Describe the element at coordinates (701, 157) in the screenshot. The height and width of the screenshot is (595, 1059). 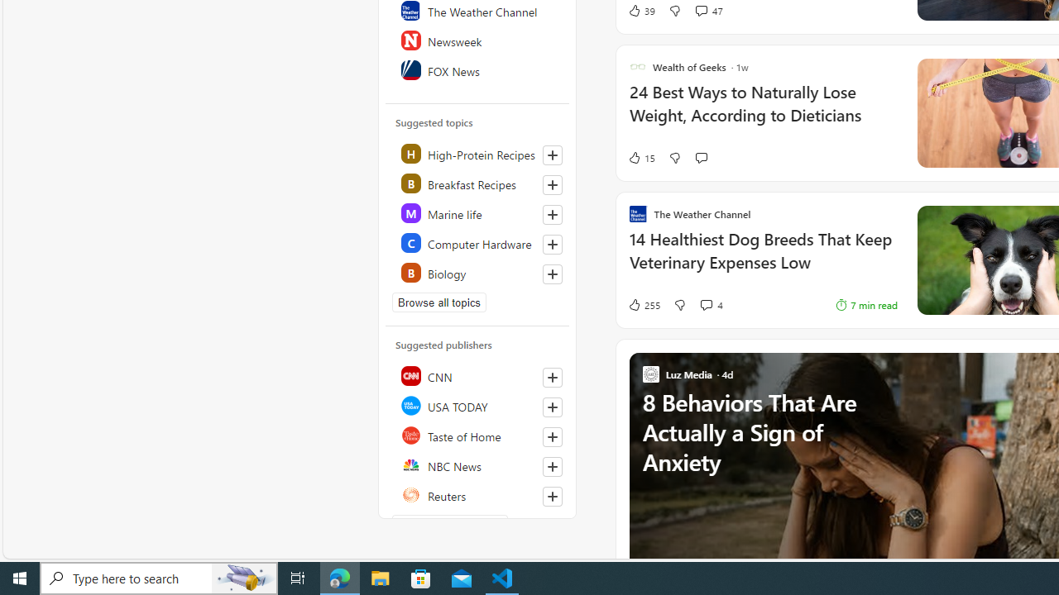
I see `Start the conversation` at that location.